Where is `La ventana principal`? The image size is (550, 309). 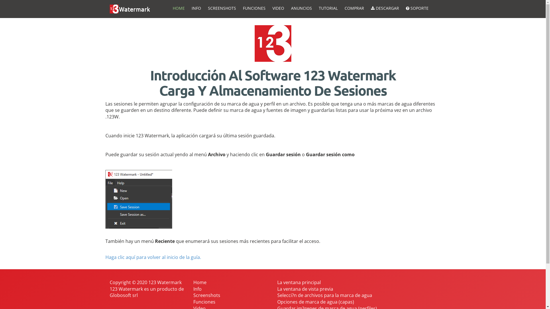 La ventana principal is located at coordinates (299, 282).